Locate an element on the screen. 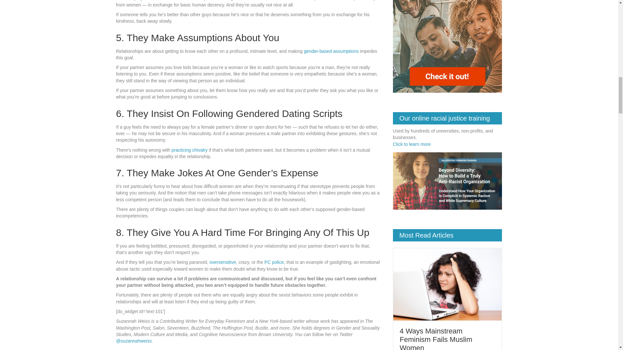 The image size is (623, 350). practicing chivalry is located at coordinates (189, 150).